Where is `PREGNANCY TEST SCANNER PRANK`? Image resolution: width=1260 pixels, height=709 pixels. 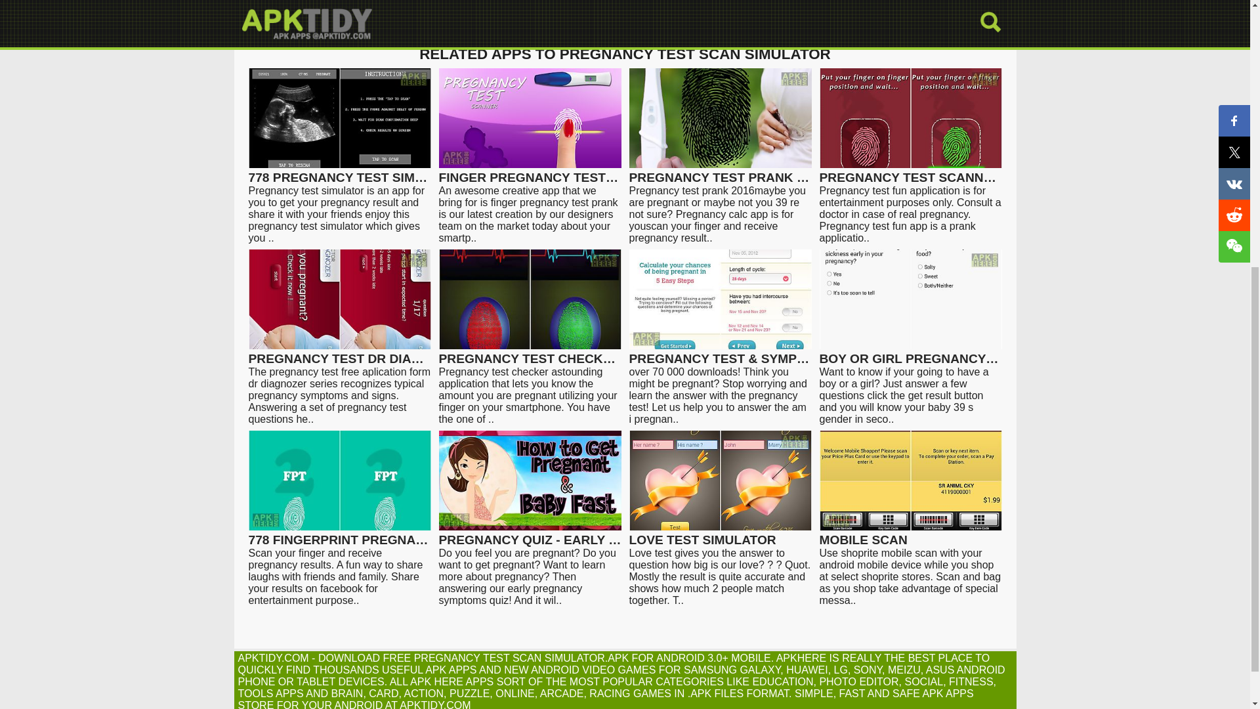 PREGNANCY TEST SCANNER PRANK is located at coordinates (910, 171).